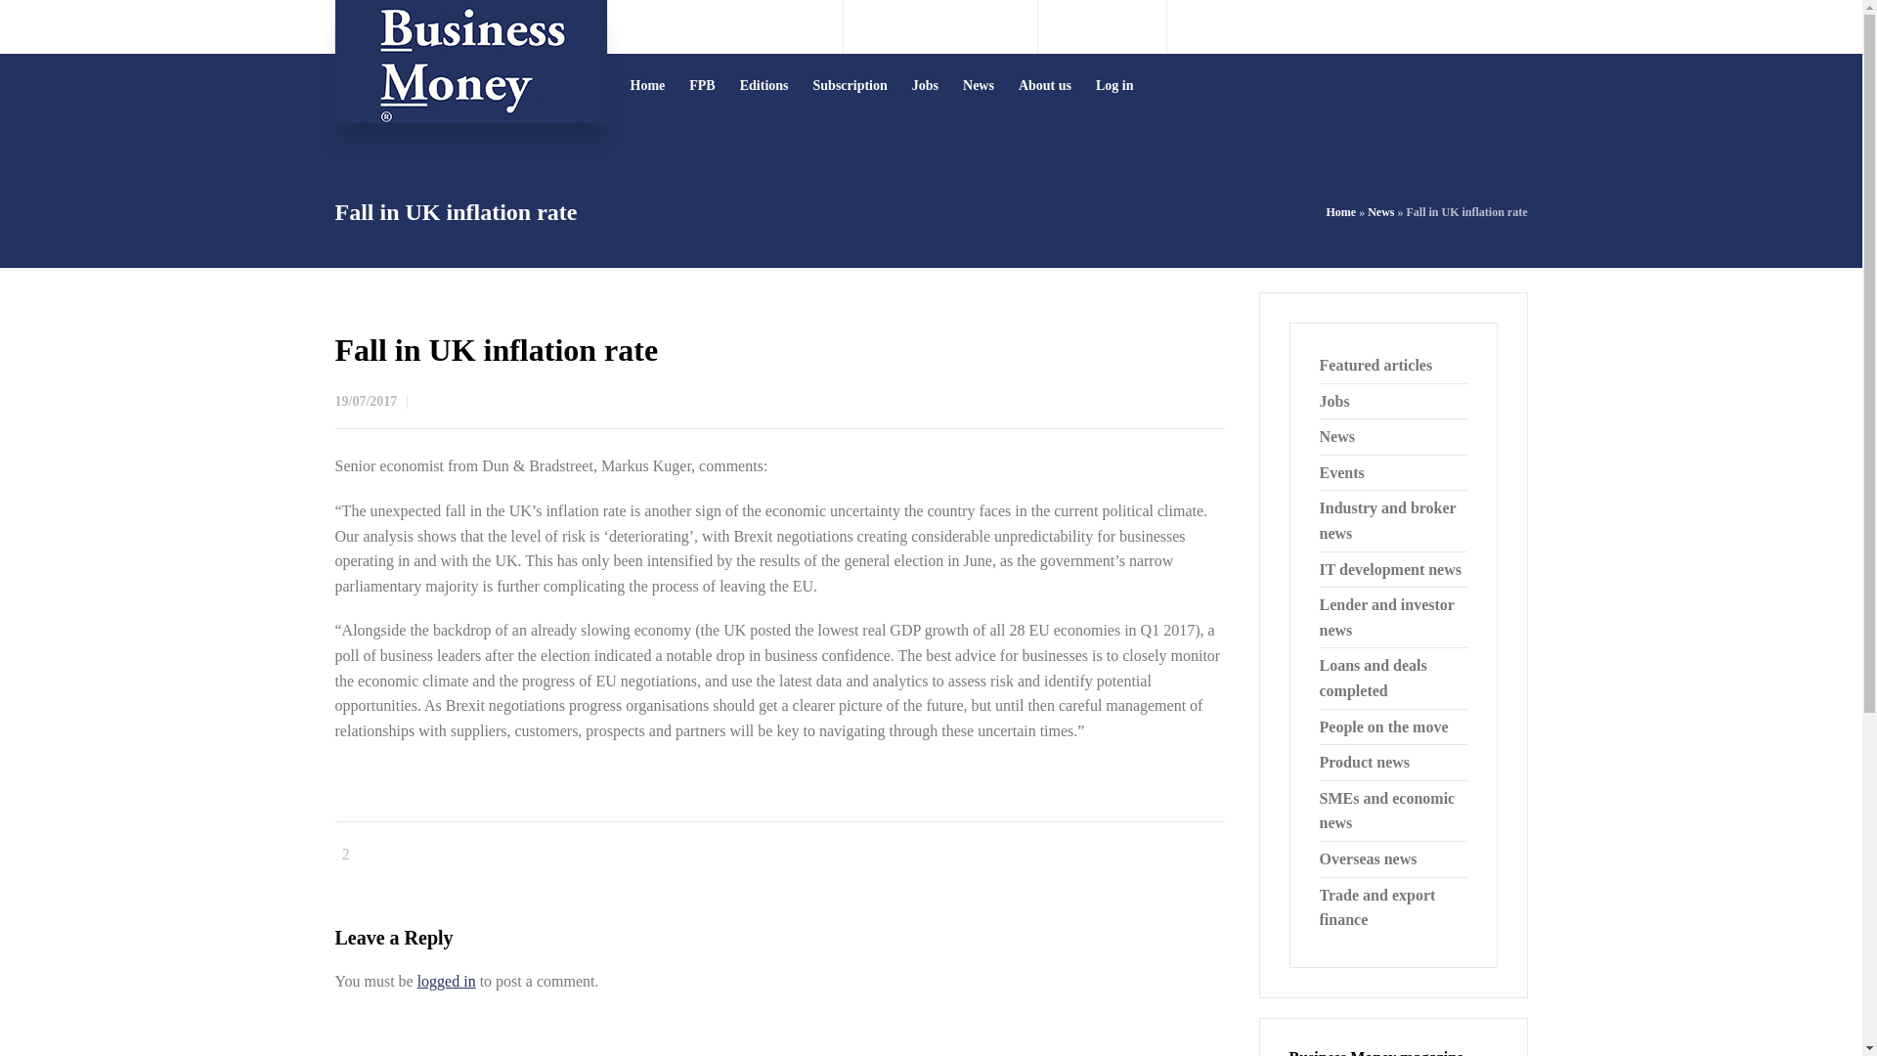 This screenshot has width=1877, height=1056. Describe the element at coordinates (469, 62) in the screenshot. I see `Business Money` at that location.